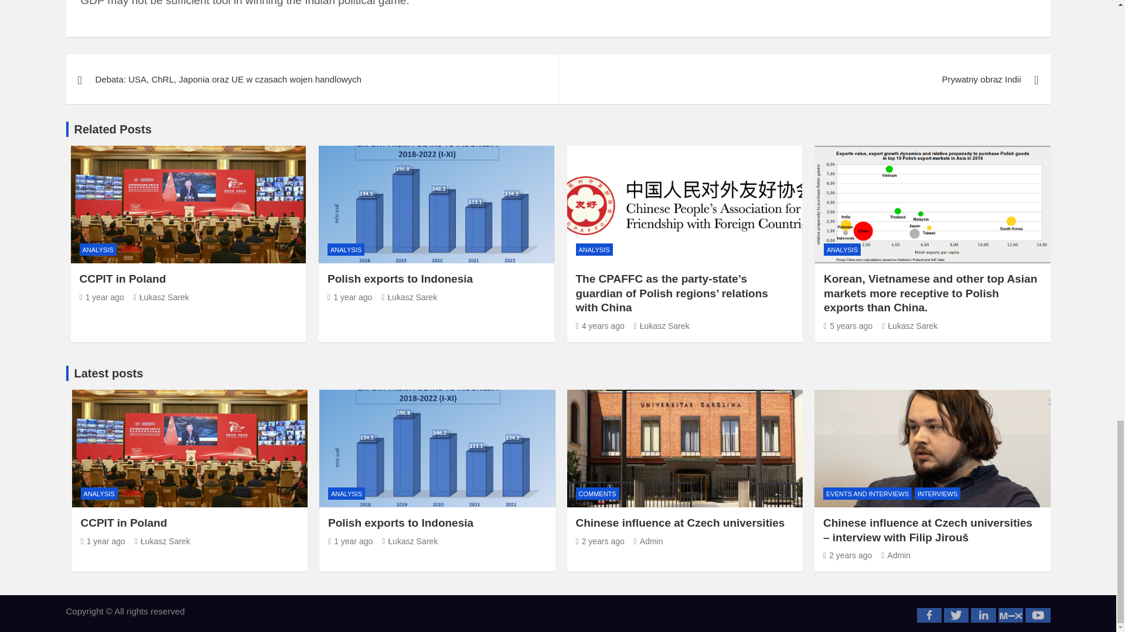  I want to click on ANALYSIS, so click(346, 249).